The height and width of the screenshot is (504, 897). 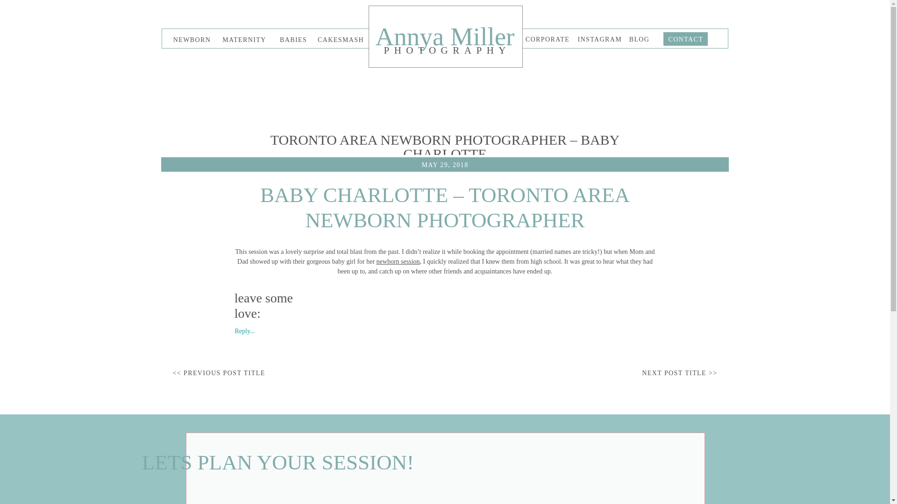 What do you see at coordinates (598, 39) in the screenshot?
I see `INSTAGRAM` at bounding box center [598, 39].